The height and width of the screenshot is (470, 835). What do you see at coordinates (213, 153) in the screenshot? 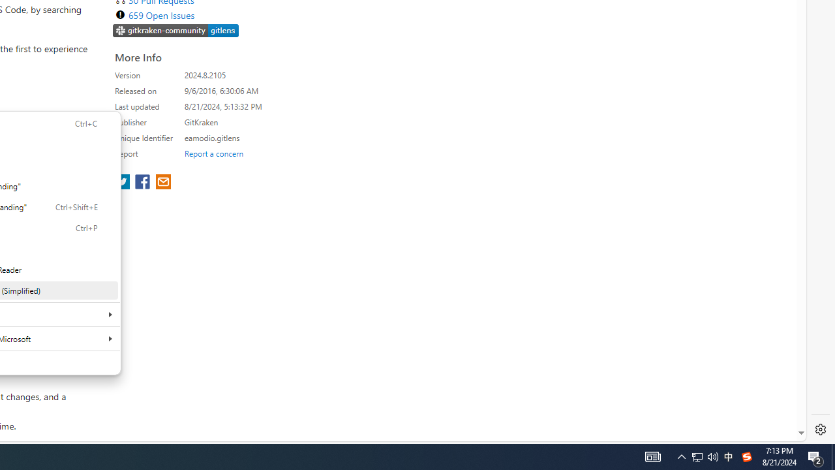
I see `Report a concern` at bounding box center [213, 153].